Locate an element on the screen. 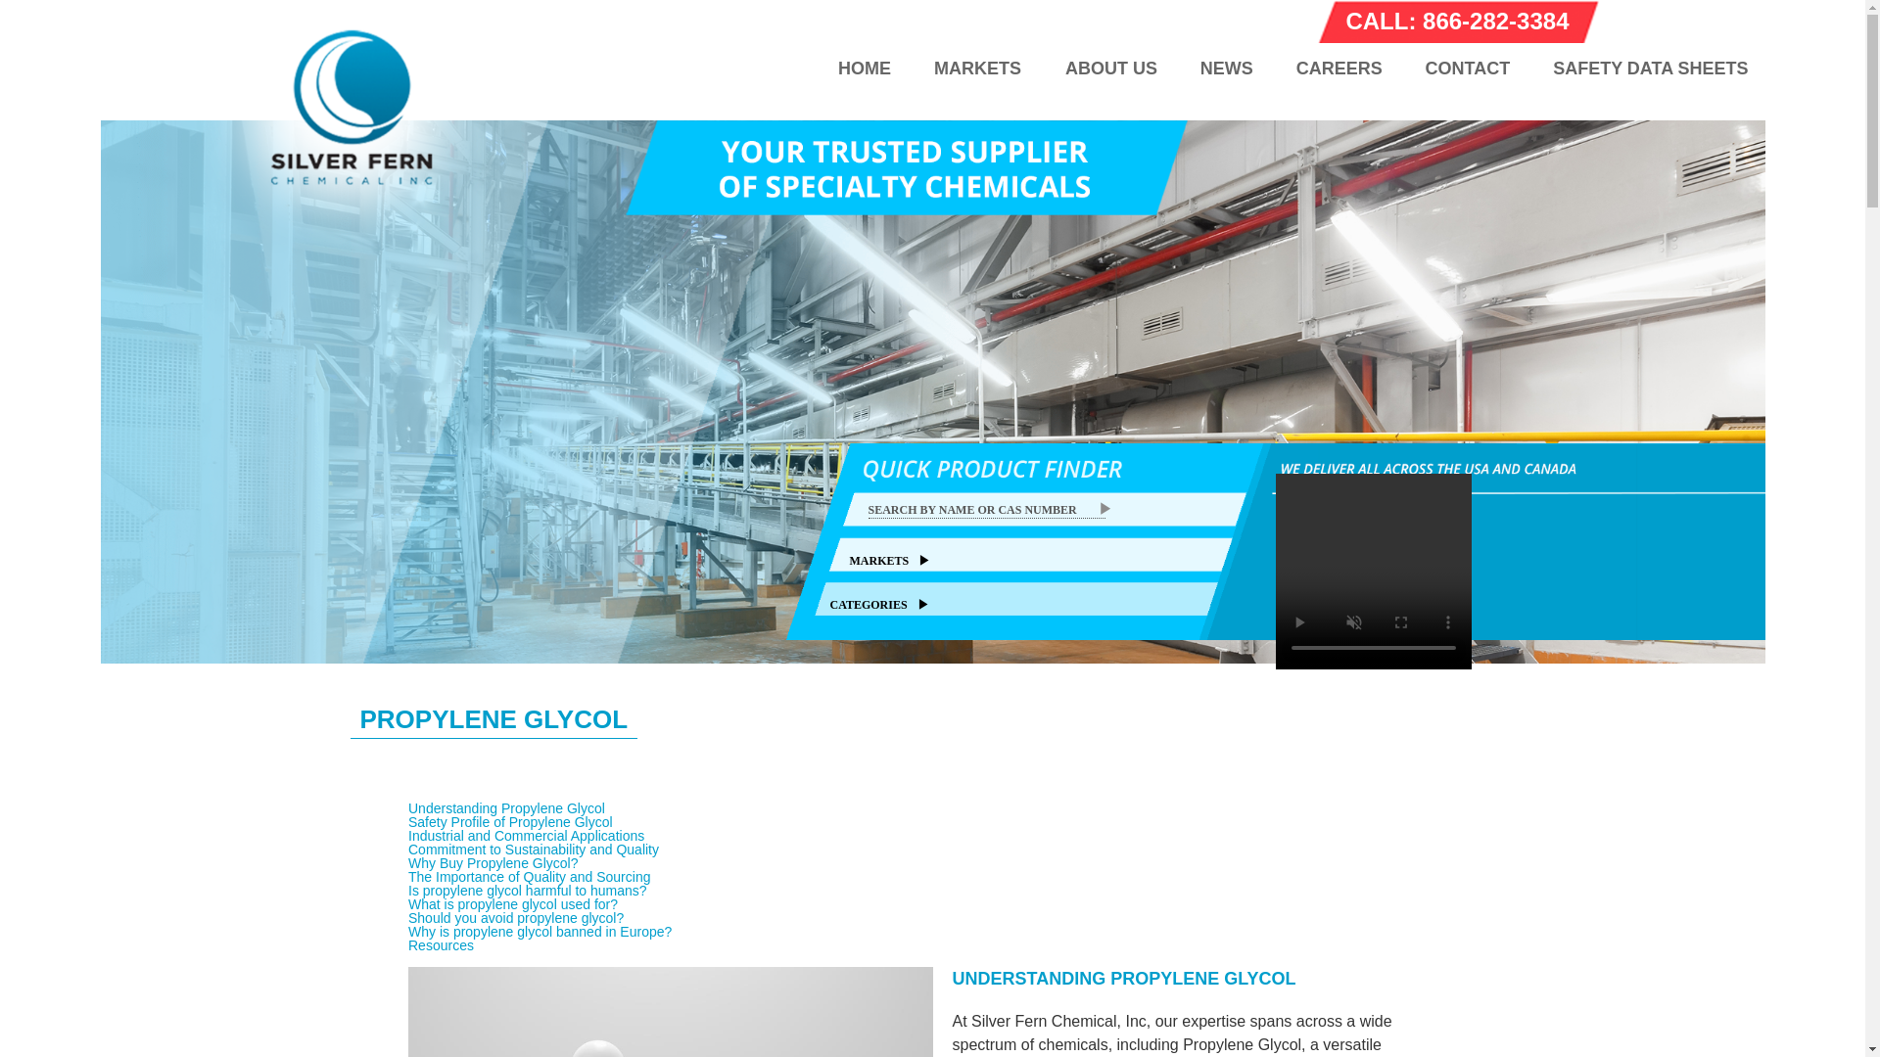 Image resolution: width=1880 pixels, height=1057 pixels. NEWS is located at coordinates (1226, 68).